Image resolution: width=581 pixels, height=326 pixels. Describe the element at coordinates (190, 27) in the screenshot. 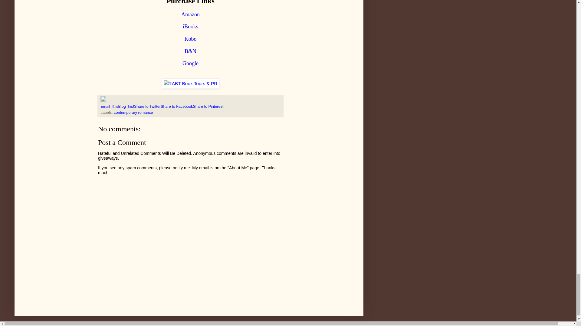

I see `iBooks` at that location.